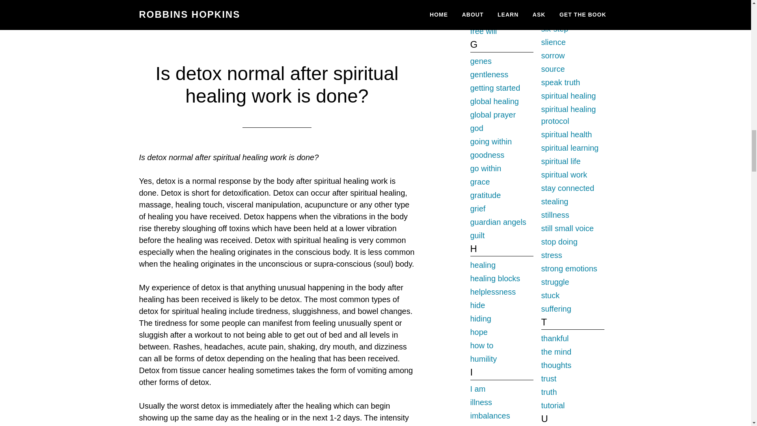  What do you see at coordinates (224, 2) in the screenshot?
I see `allergy` at bounding box center [224, 2].